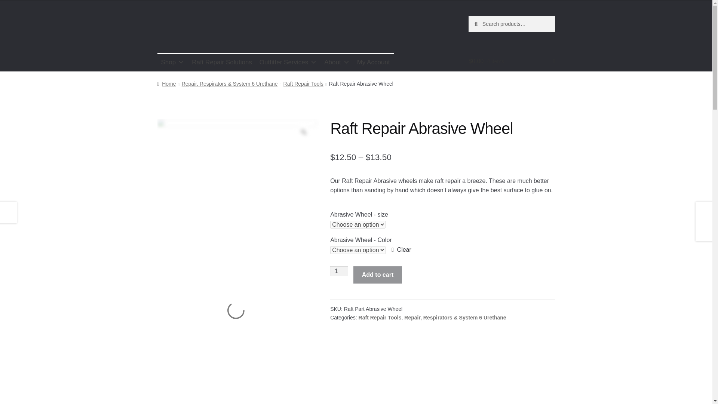 This screenshot has width=718, height=404. Describe the element at coordinates (222, 62) in the screenshot. I see `Raft Repair Solutions` at that location.